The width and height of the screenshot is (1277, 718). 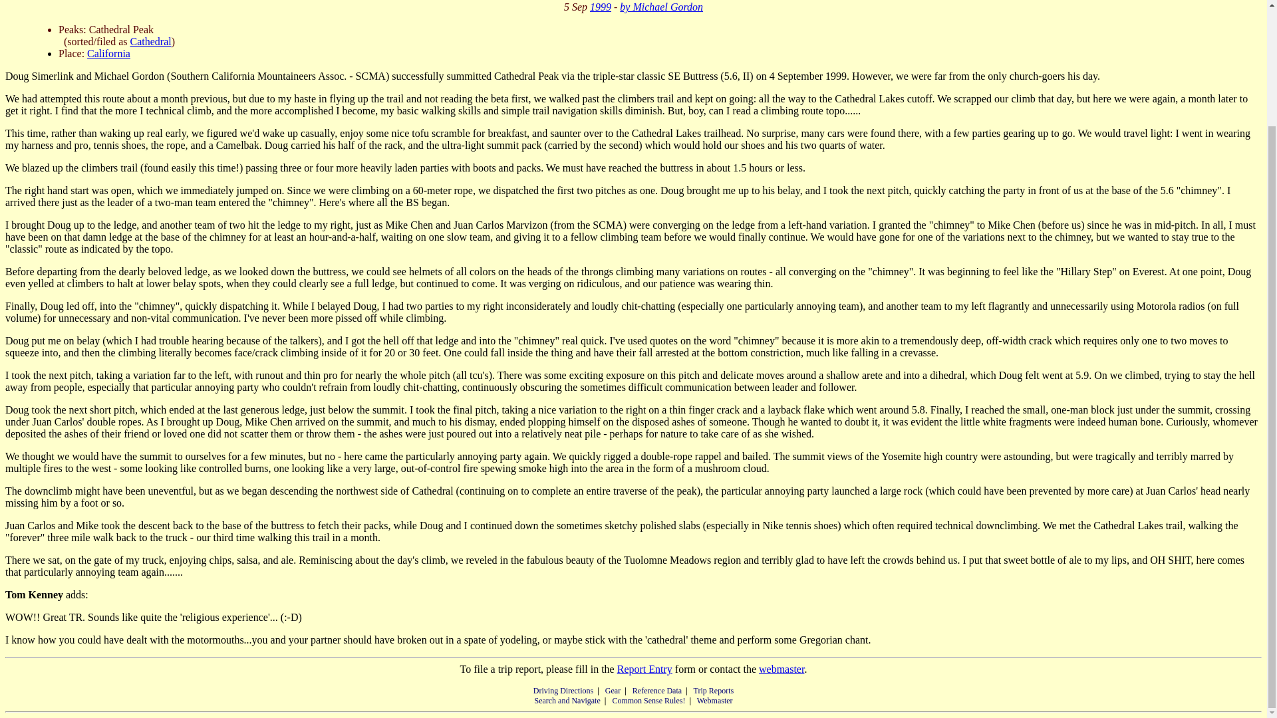 I want to click on Report Entry, so click(x=644, y=669).